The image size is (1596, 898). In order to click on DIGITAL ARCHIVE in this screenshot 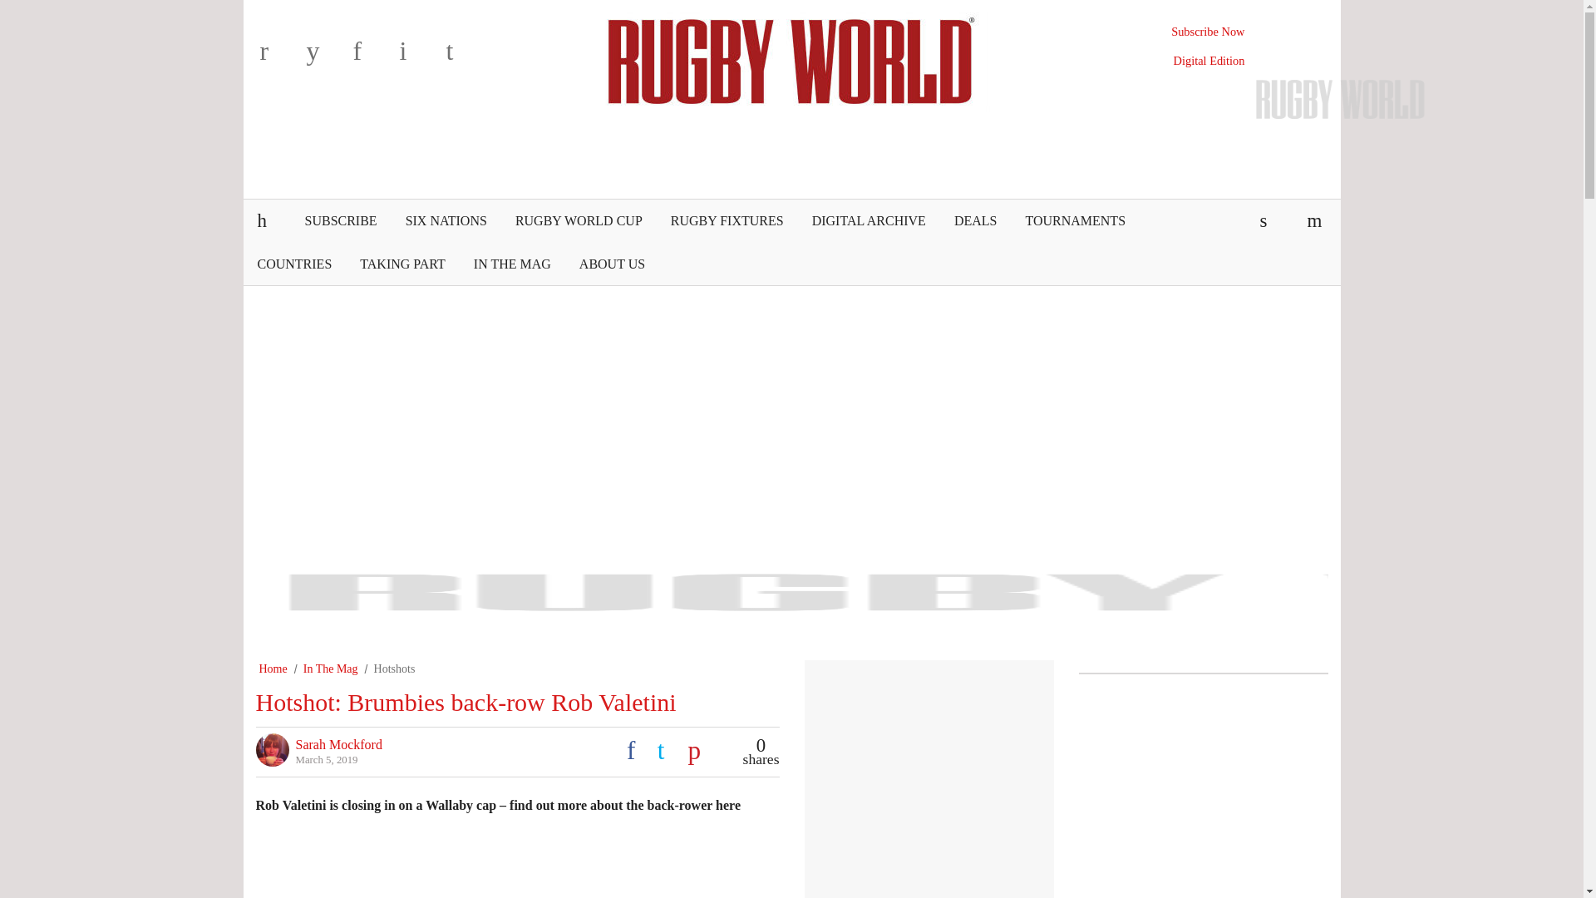, I will do `click(869, 220)`.